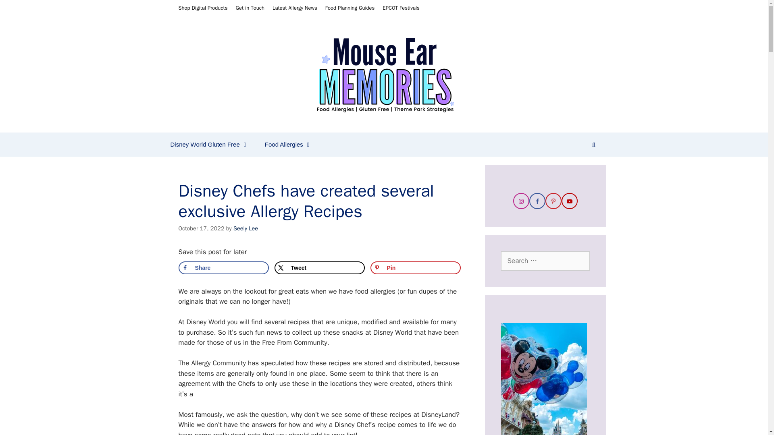 The image size is (774, 435). I want to click on Get in Touch, so click(250, 8).